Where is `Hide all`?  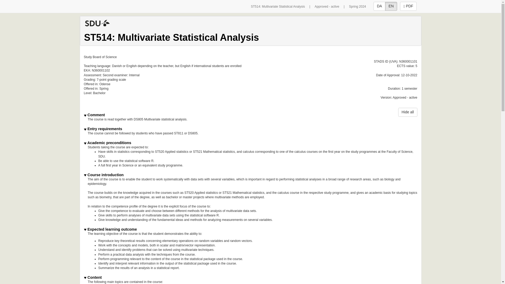
Hide all is located at coordinates (408, 112).